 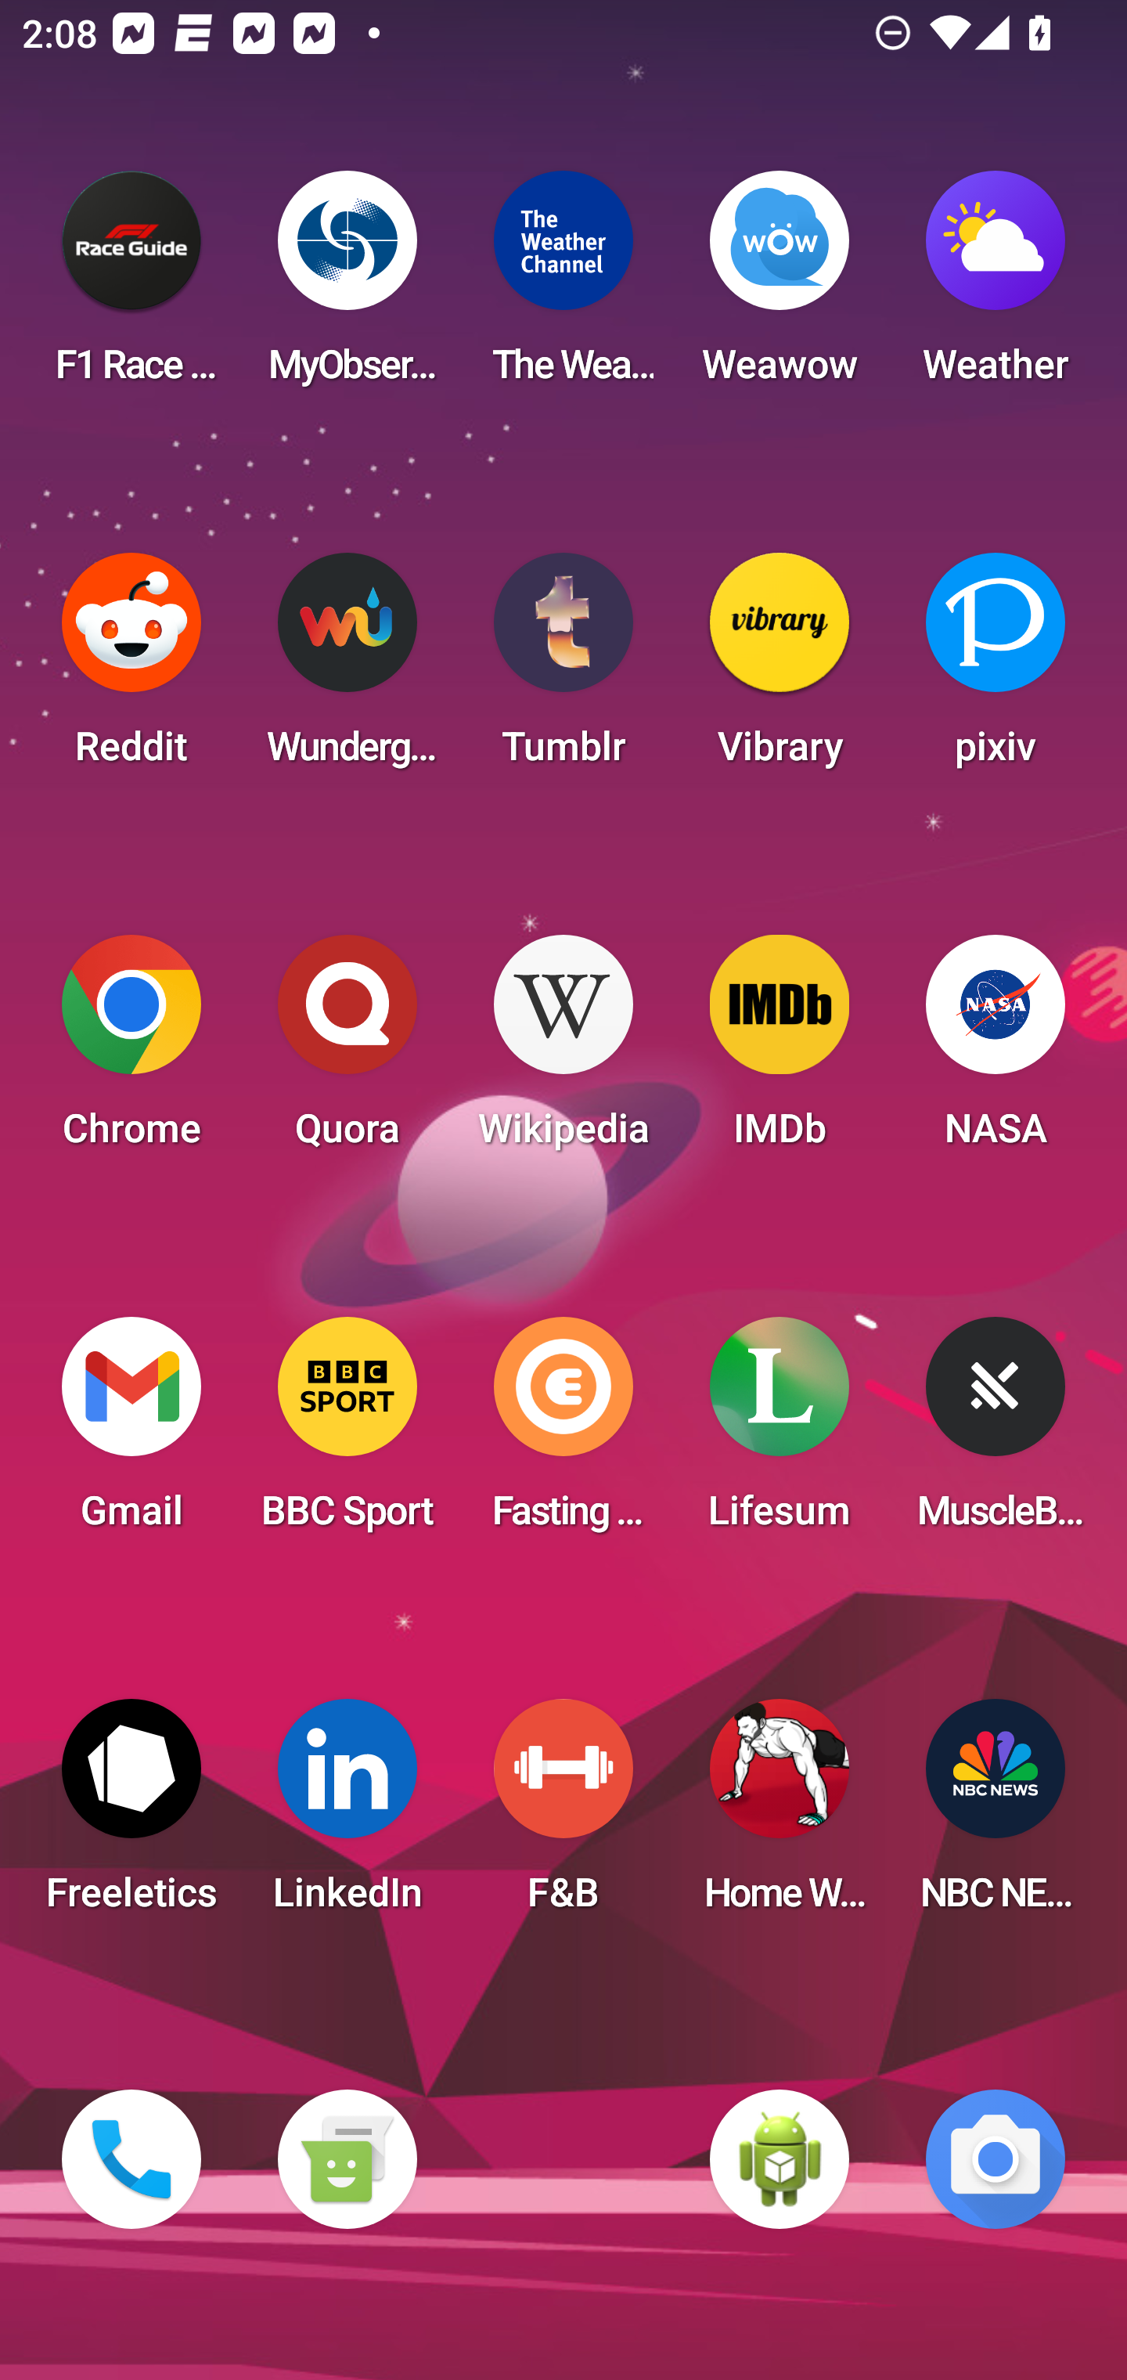 What do you see at coordinates (131, 669) in the screenshot?
I see `Reddit` at bounding box center [131, 669].